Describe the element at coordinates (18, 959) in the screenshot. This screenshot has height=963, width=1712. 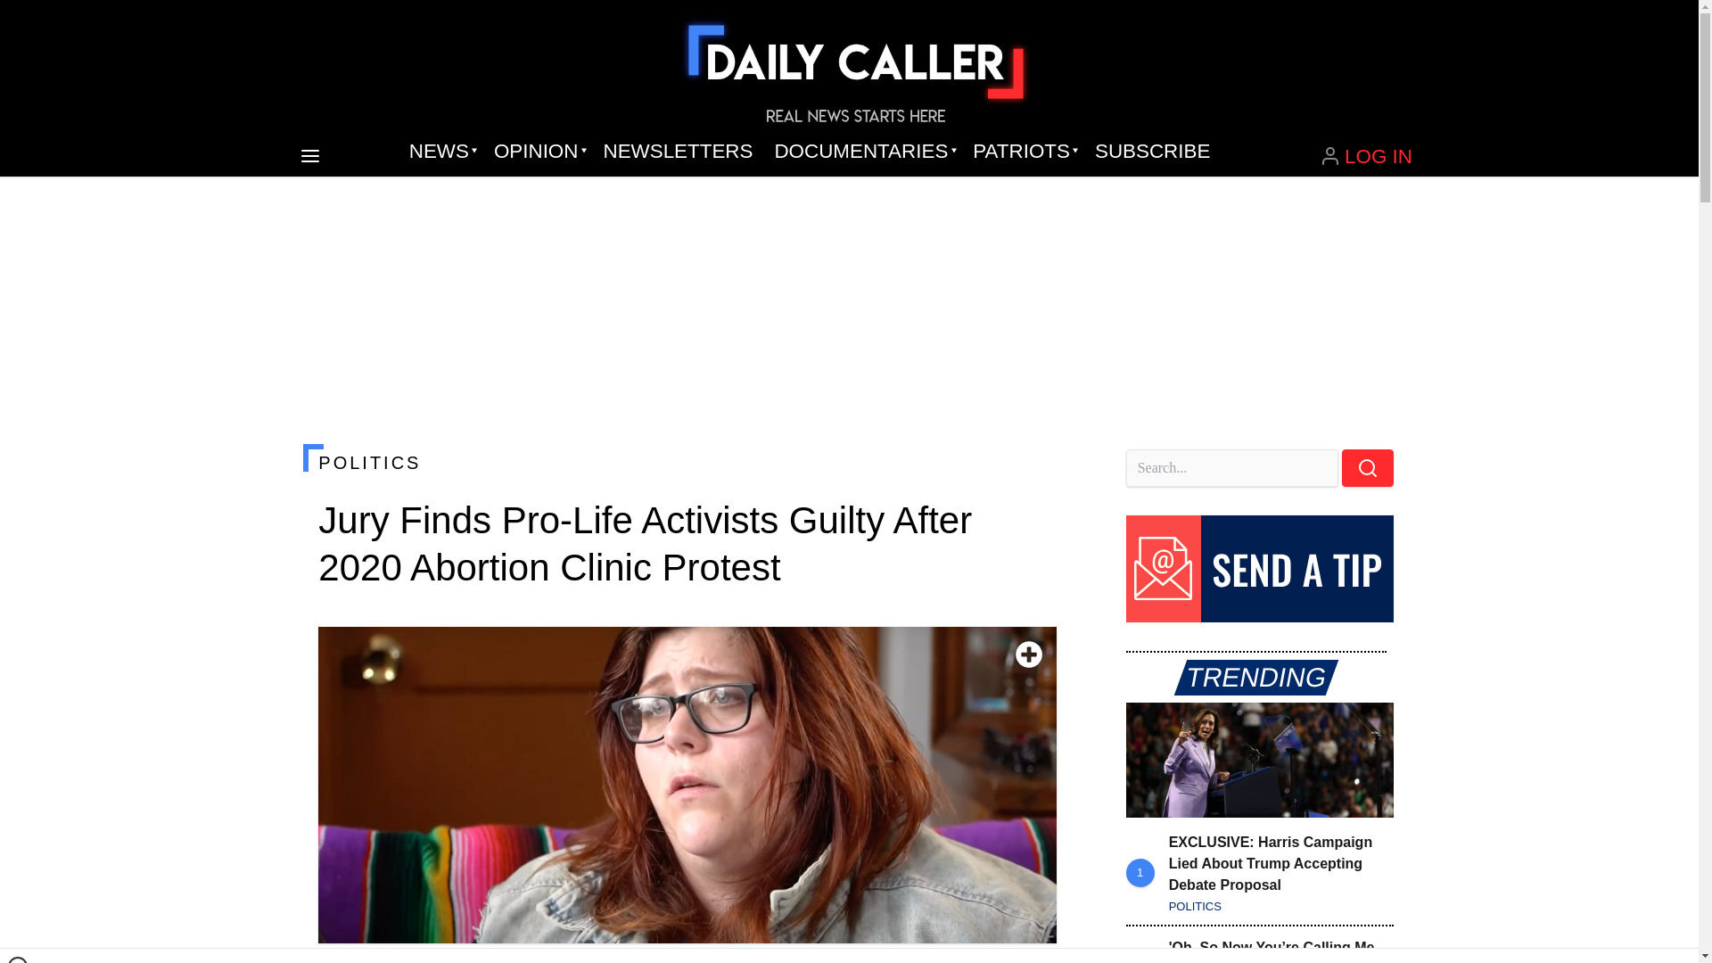
I see `Close window` at that location.